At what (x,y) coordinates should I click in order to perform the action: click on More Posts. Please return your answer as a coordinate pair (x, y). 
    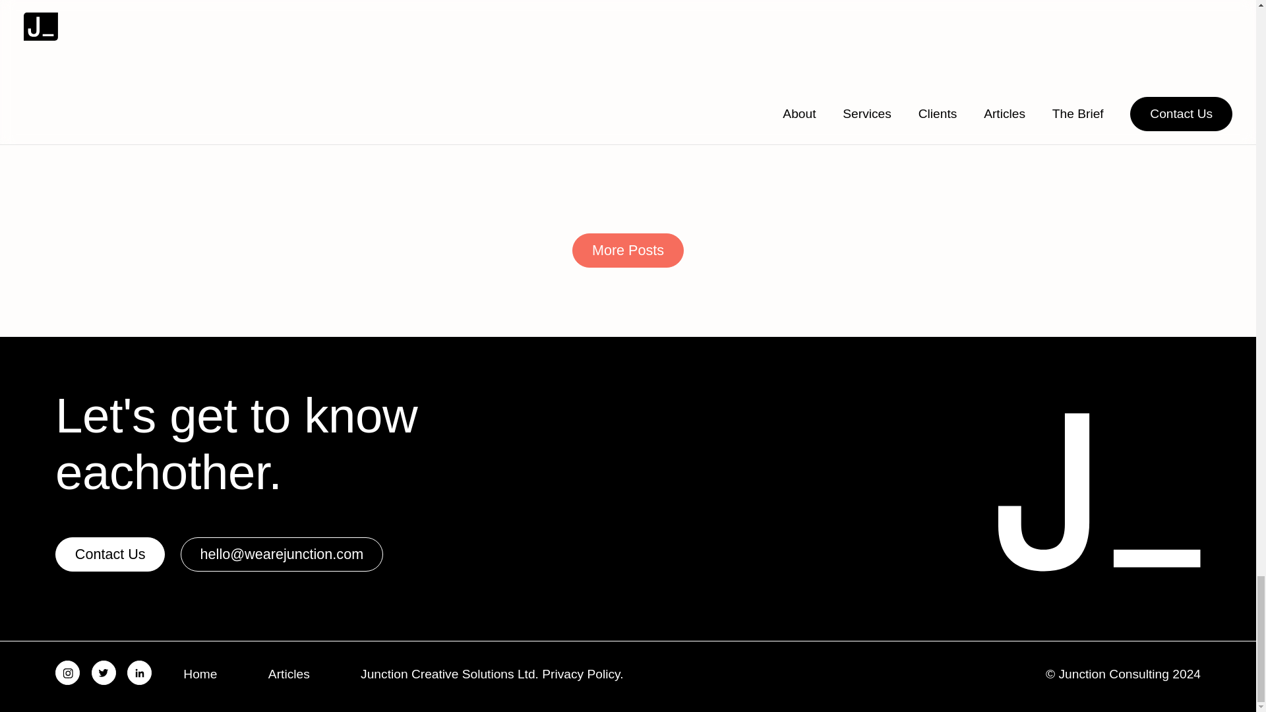
    Looking at the image, I should click on (628, 251).